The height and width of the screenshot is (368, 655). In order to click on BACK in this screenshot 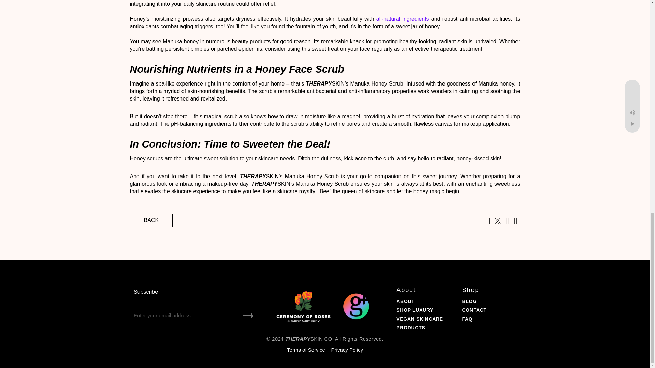, I will do `click(151, 220)`.